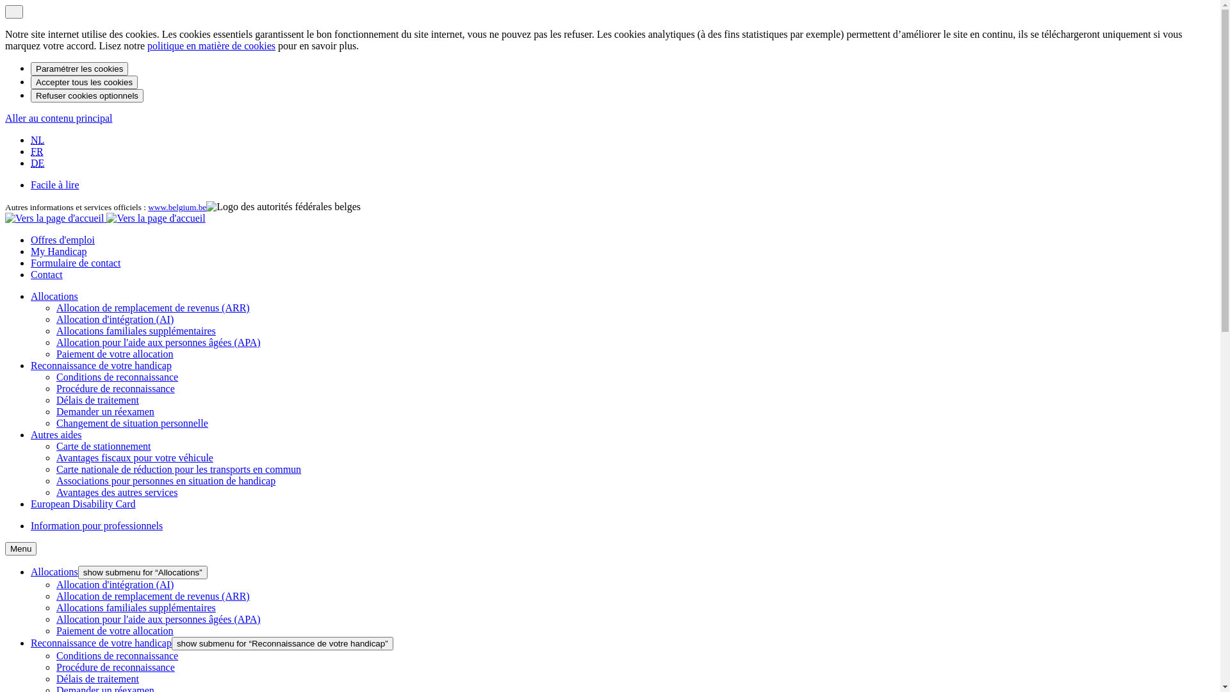 This screenshot has height=692, width=1230. Describe the element at coordinates (153, 596) in the screenshot. I see `Allocation de remplacement de revenus (ARR)` at that location.